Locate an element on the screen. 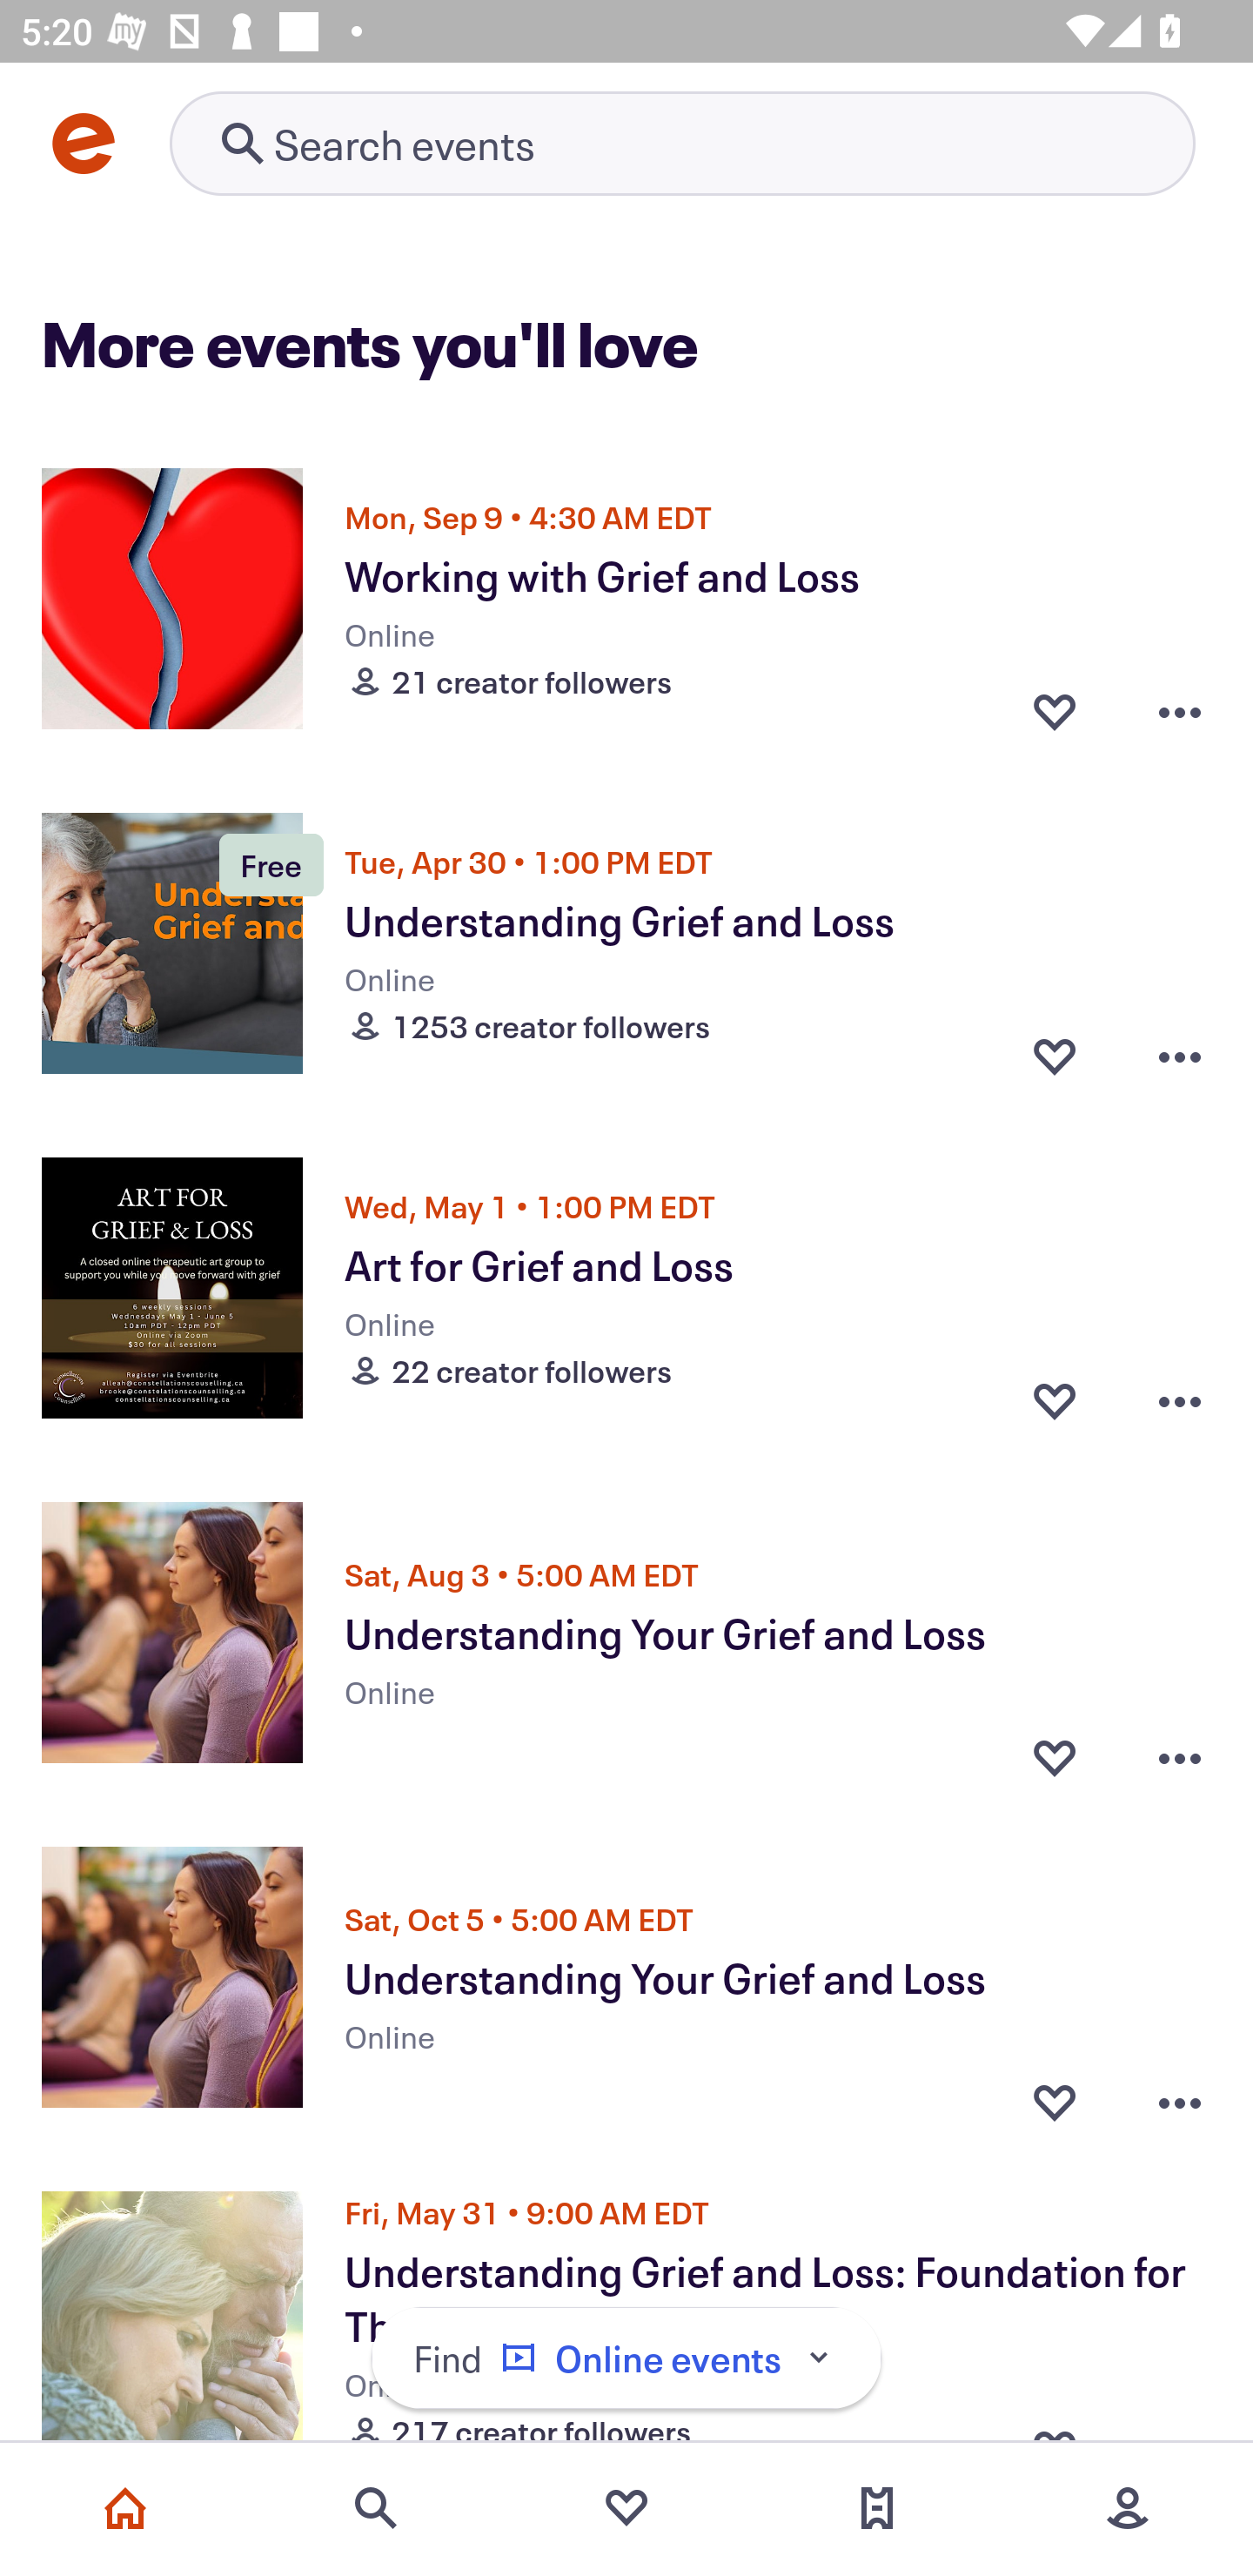 This screenshot has height=2576, width=1253. Overflow menu button is located at coordinates (1180, 1399).